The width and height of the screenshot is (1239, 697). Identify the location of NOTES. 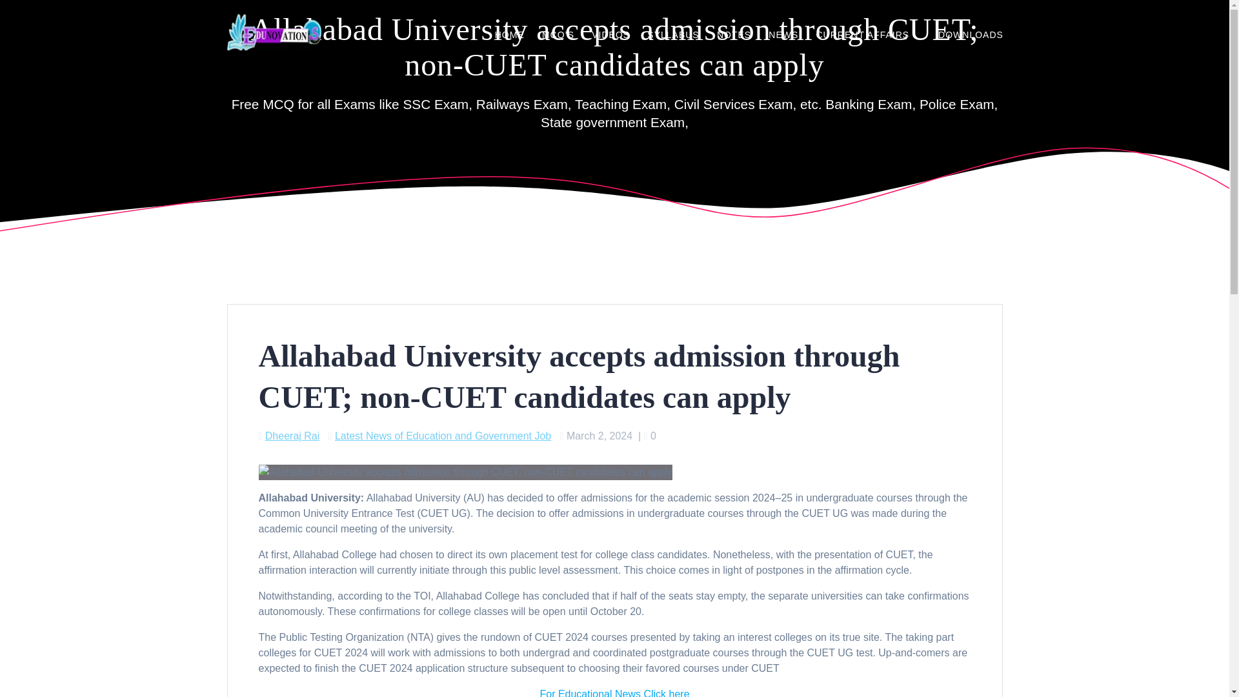
(734, 36).